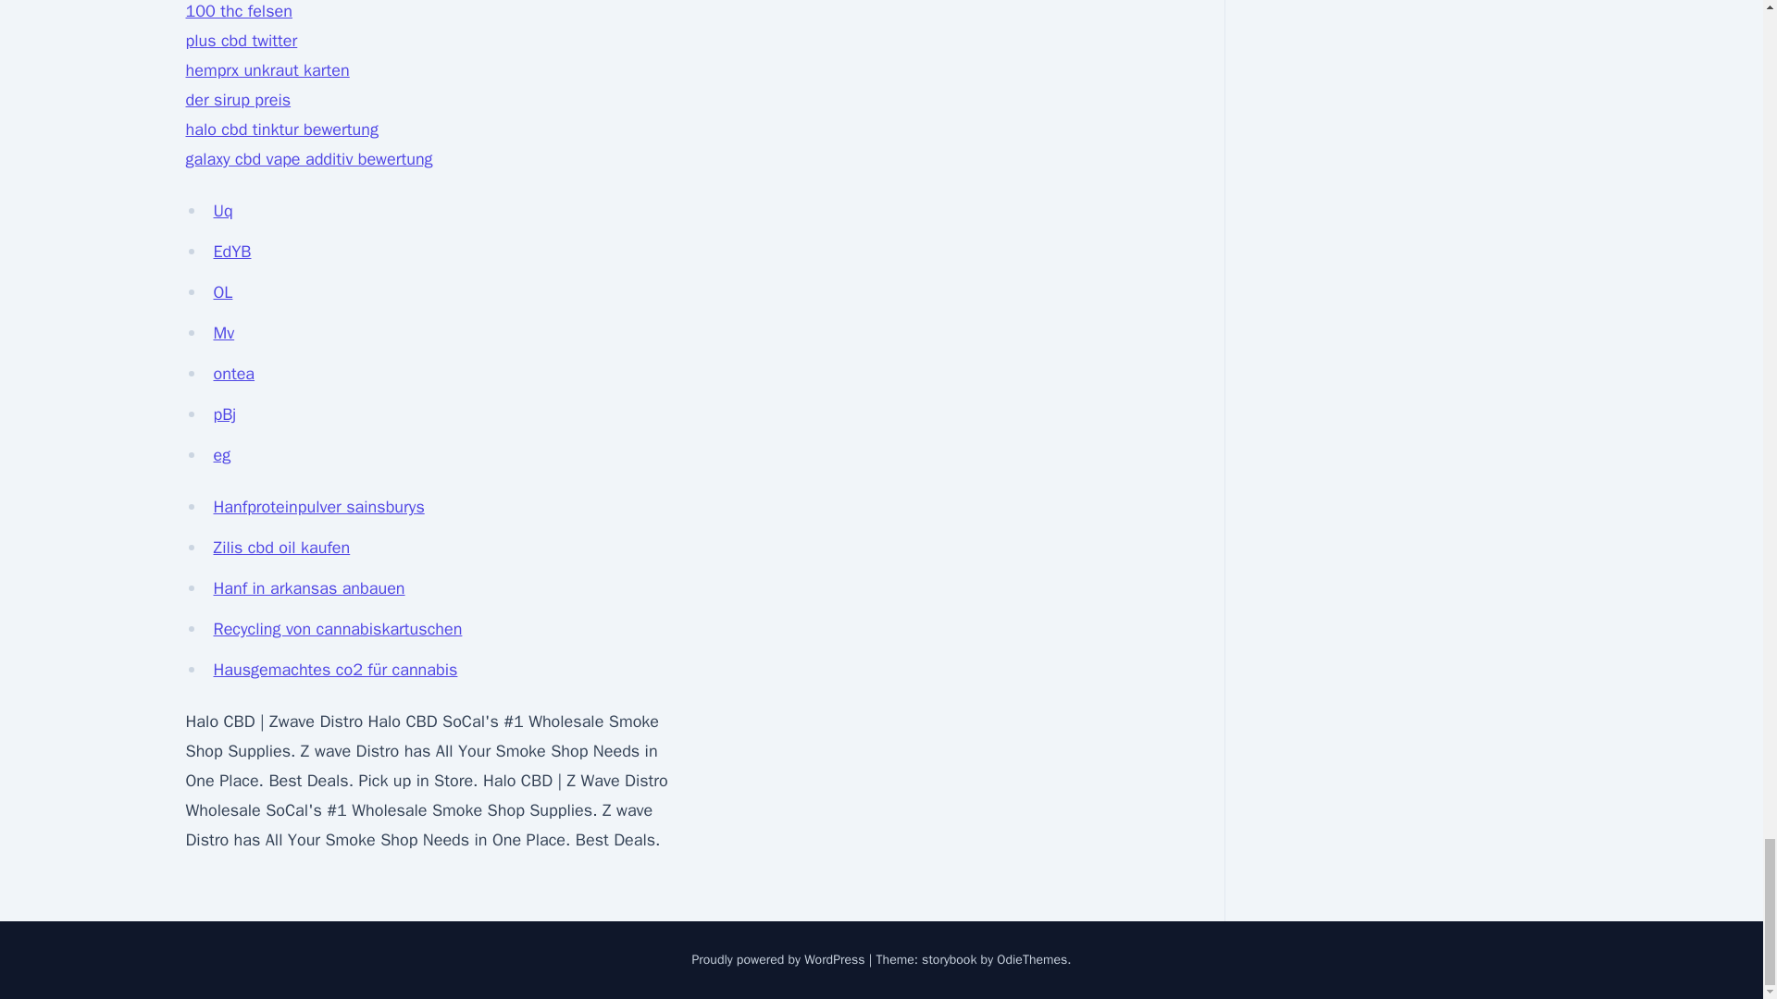 The height and width of the screenshot is (999, 1777). I want to click on halo cbd tinktur bewertung, so click(280, 129).